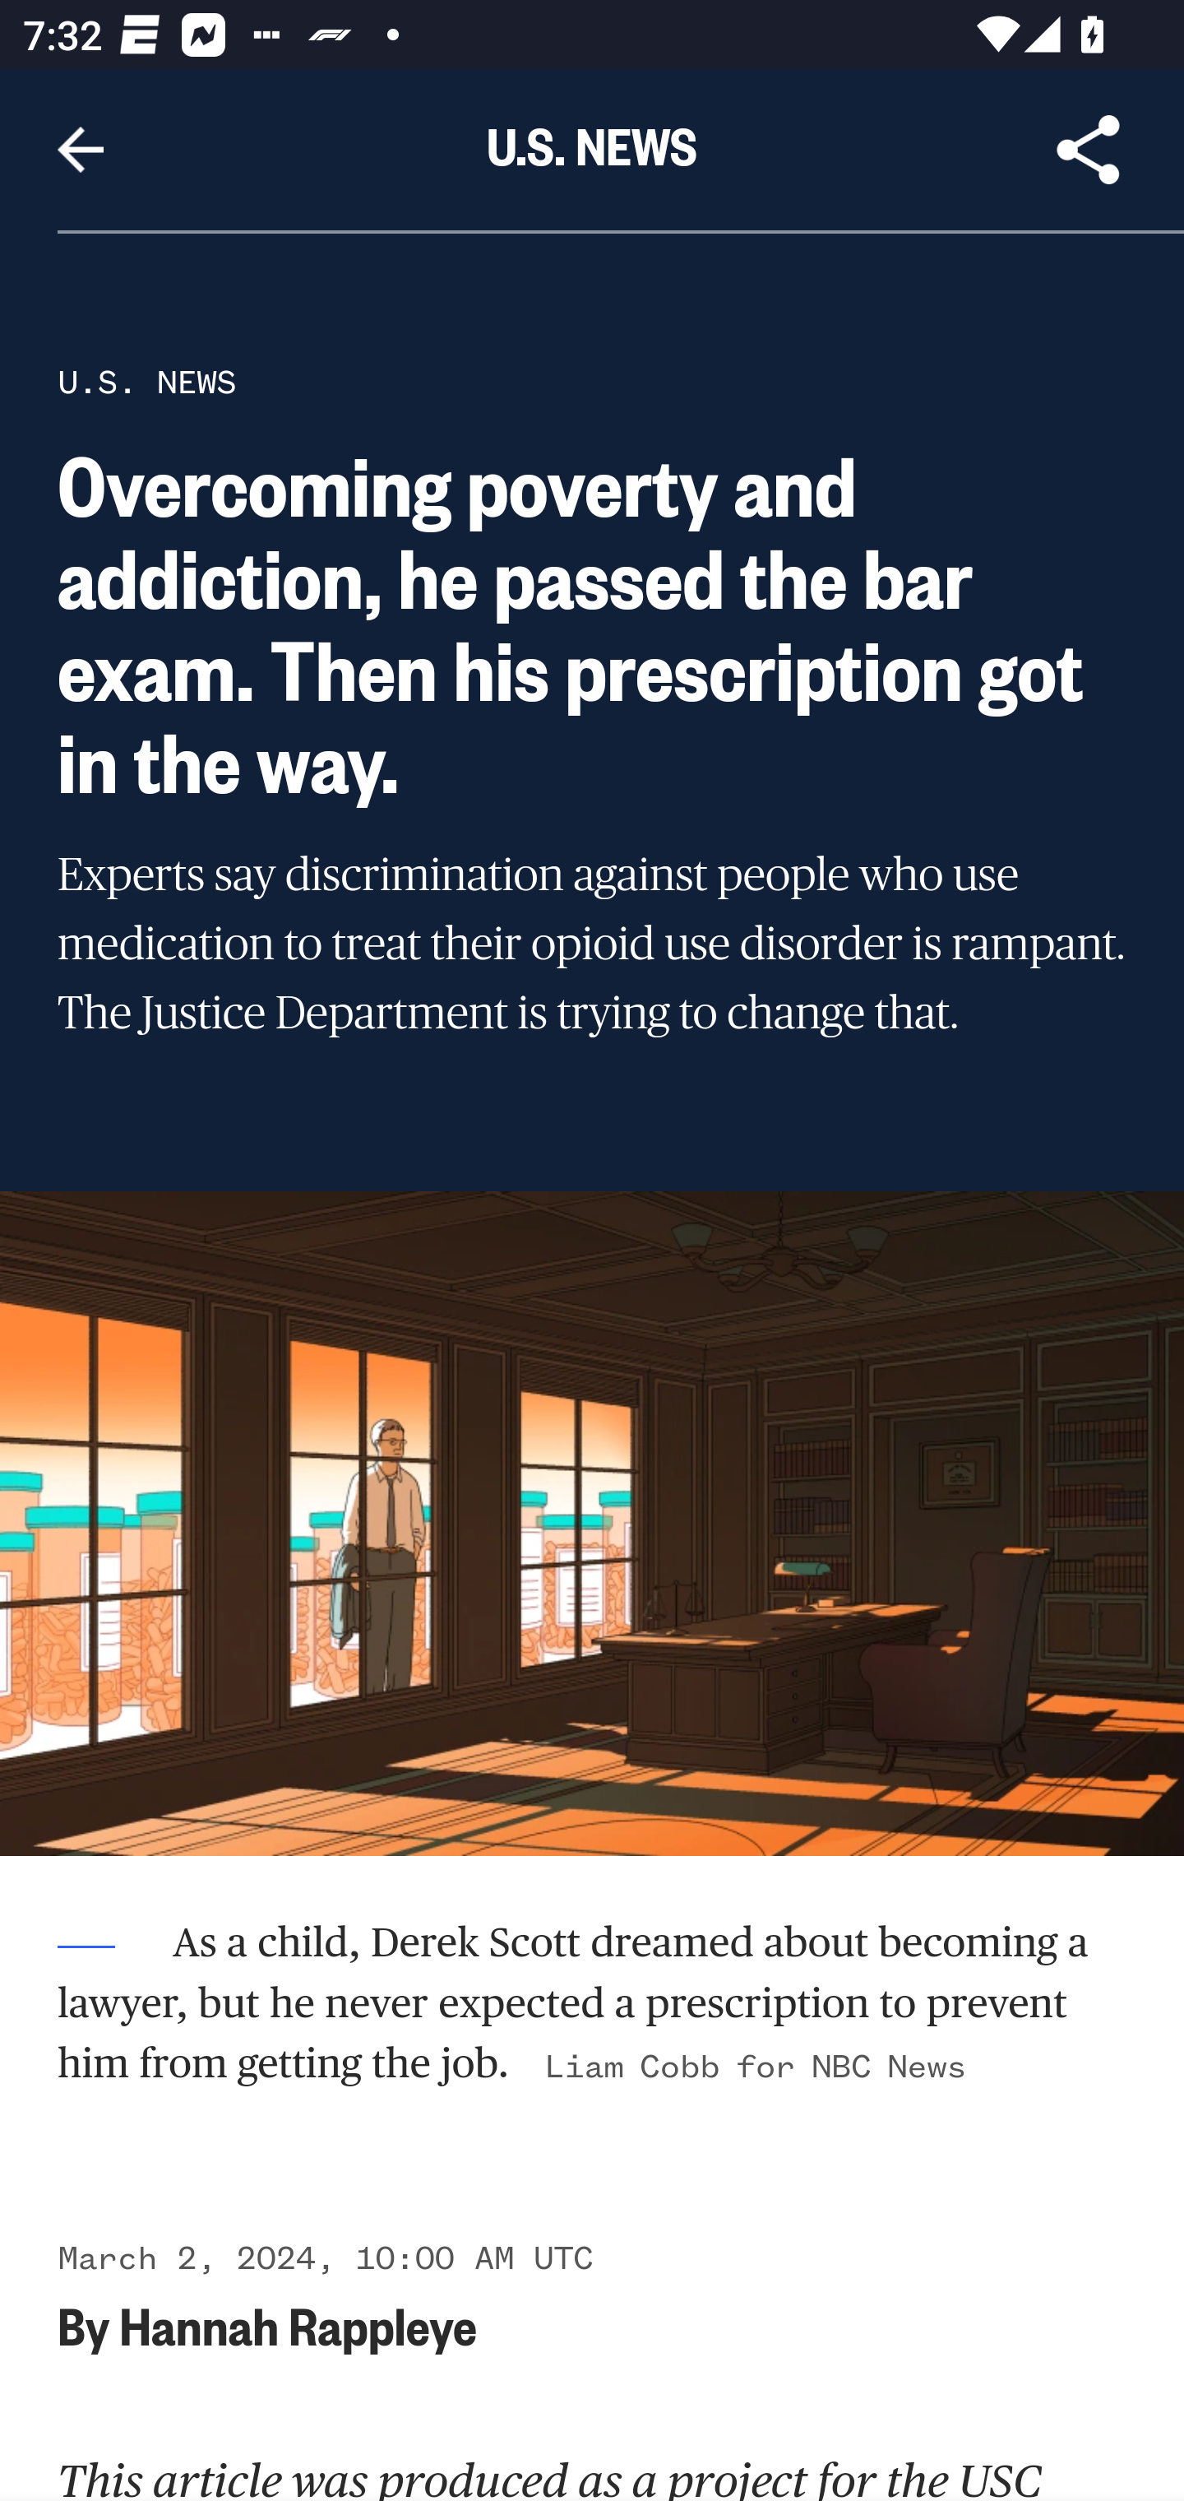  I want to click on U.S. NEWS, so click(146, 382).